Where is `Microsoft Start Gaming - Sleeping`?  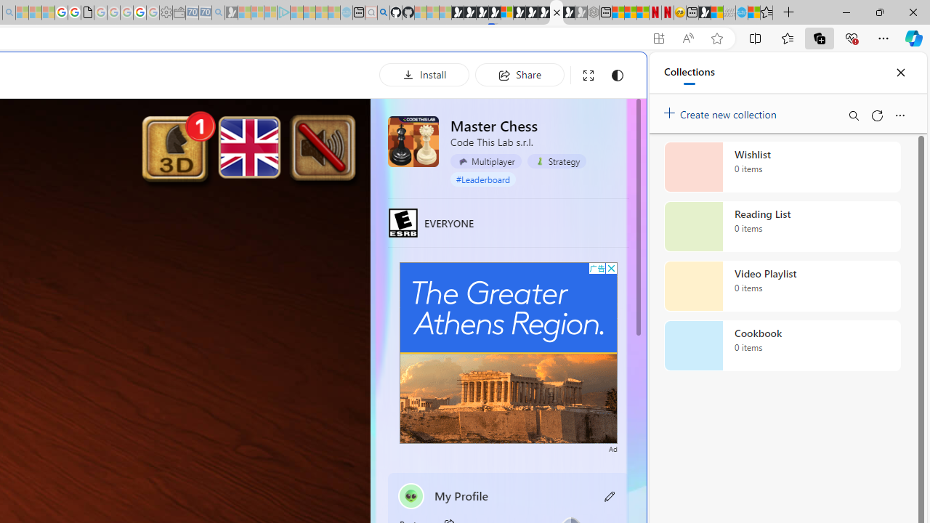
Microsoft Start Gaming - Sleeping is located at coordinates (231, 13).